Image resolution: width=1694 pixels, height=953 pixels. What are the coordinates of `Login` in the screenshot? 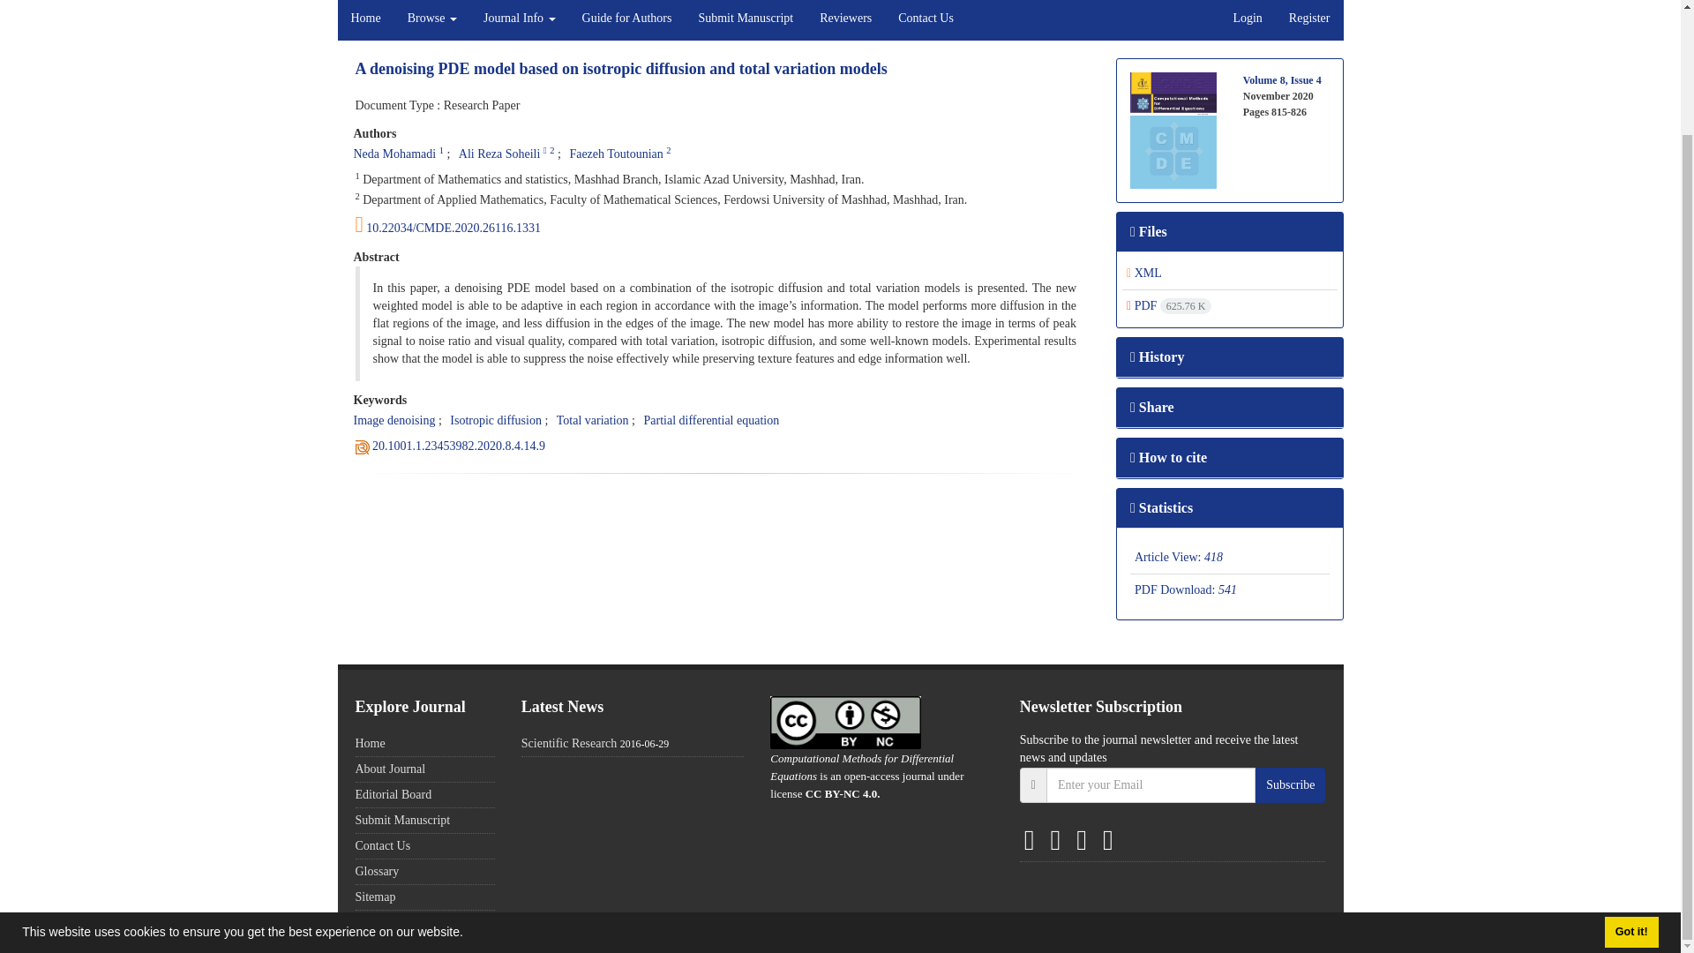 It's located at (1248, 20).